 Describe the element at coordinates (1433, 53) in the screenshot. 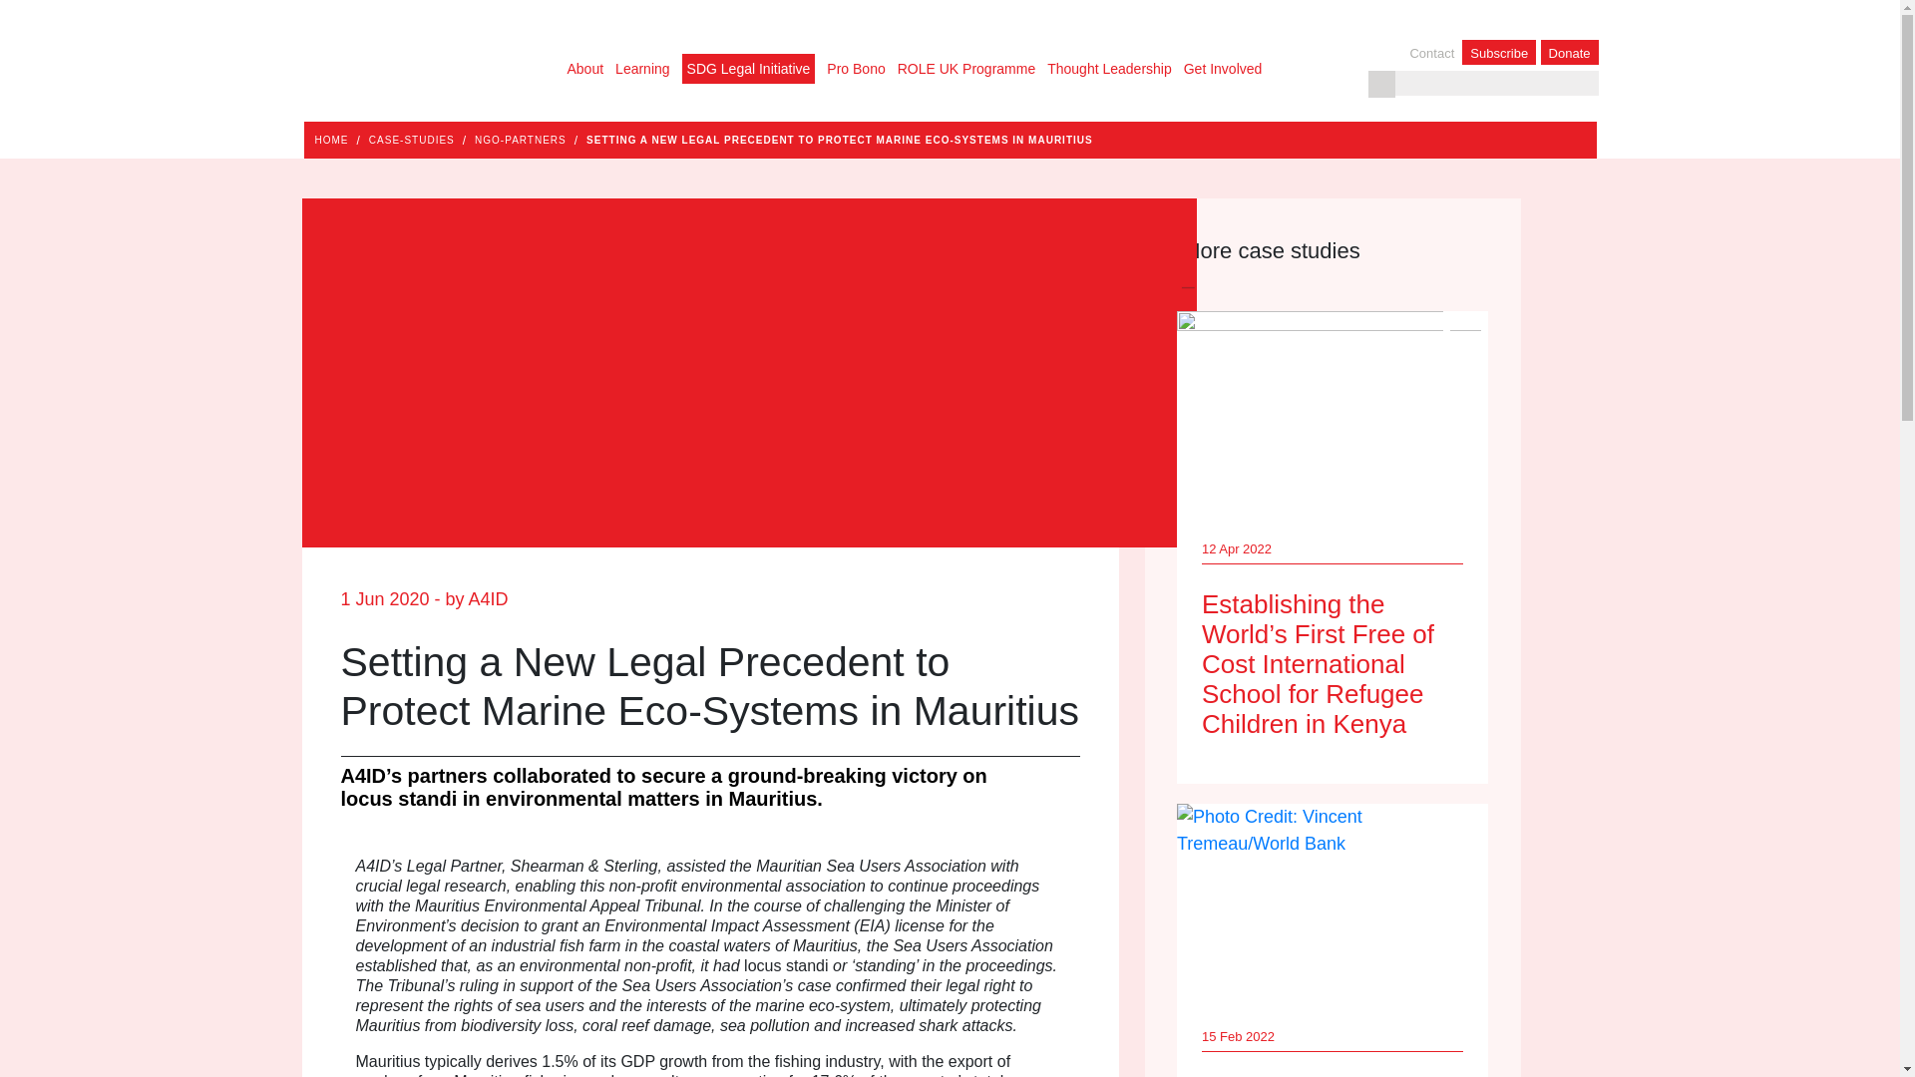

I see `Contact ` at that location.